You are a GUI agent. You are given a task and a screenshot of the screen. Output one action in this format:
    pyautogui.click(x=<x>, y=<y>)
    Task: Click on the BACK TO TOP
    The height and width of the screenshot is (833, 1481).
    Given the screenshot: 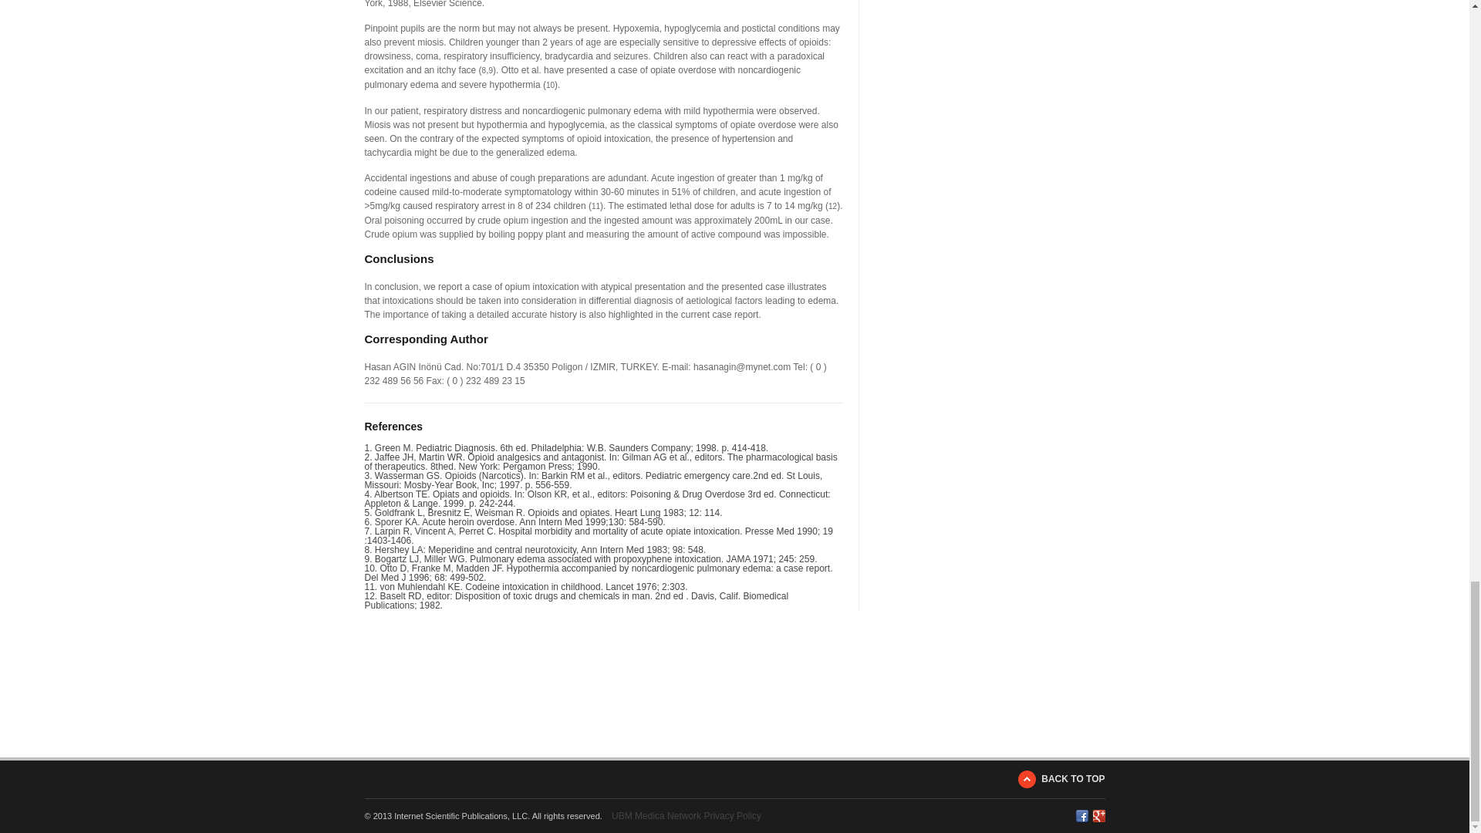 What is the action you would take?
    pyautogui.click(x=1061, y=779)
    